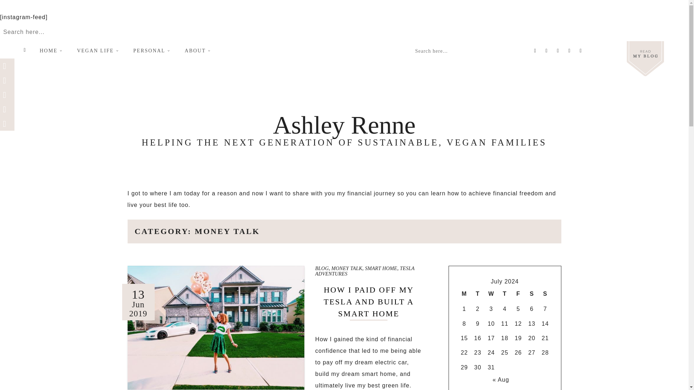 The height and width of the screenshot is (390, 694). What do you see at coordinates (558, 50) in the screenshot?
I see `Pinterest` at bounding box center [558, 50].